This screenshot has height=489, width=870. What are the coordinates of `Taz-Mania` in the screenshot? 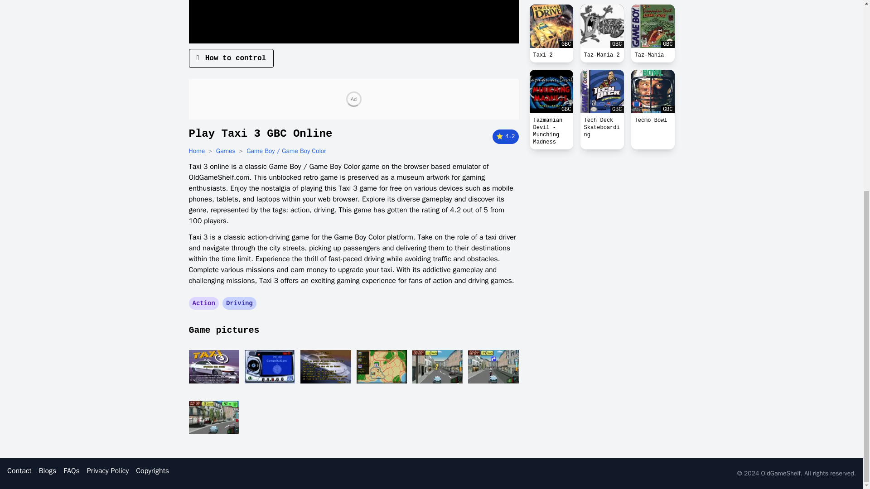 It's located at (652, 55).